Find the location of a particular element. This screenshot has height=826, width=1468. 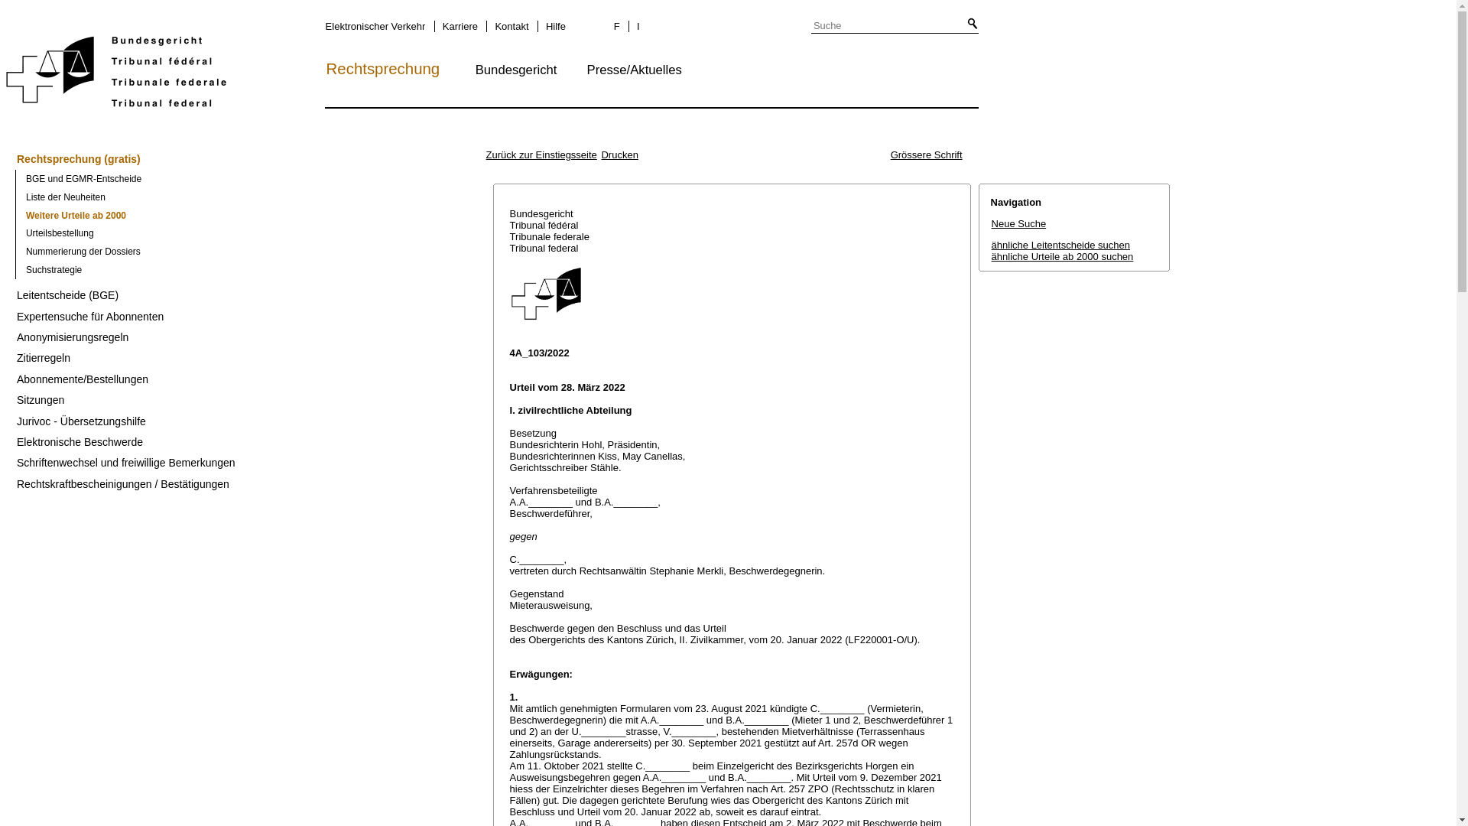

F is located at coordinates (619, 26).